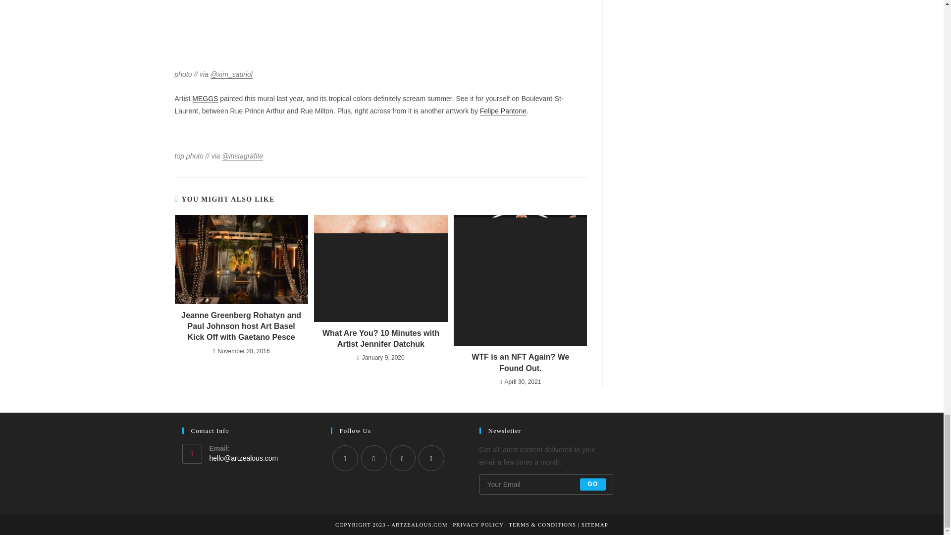 The width and height of the screenshot is (951, 535). Describe the element at coordinates (205, 99) in the screenshot. I see `MEGGS` at that location.